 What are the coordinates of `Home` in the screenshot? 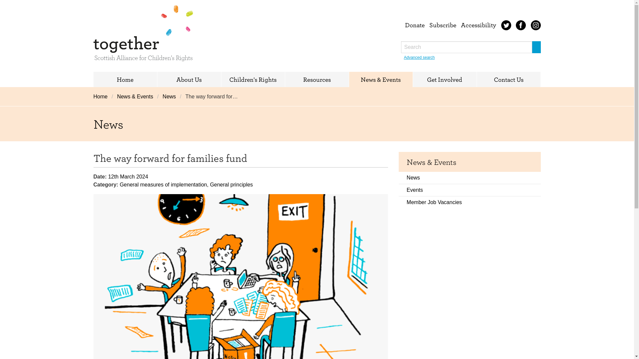 It's located at (125, 79).